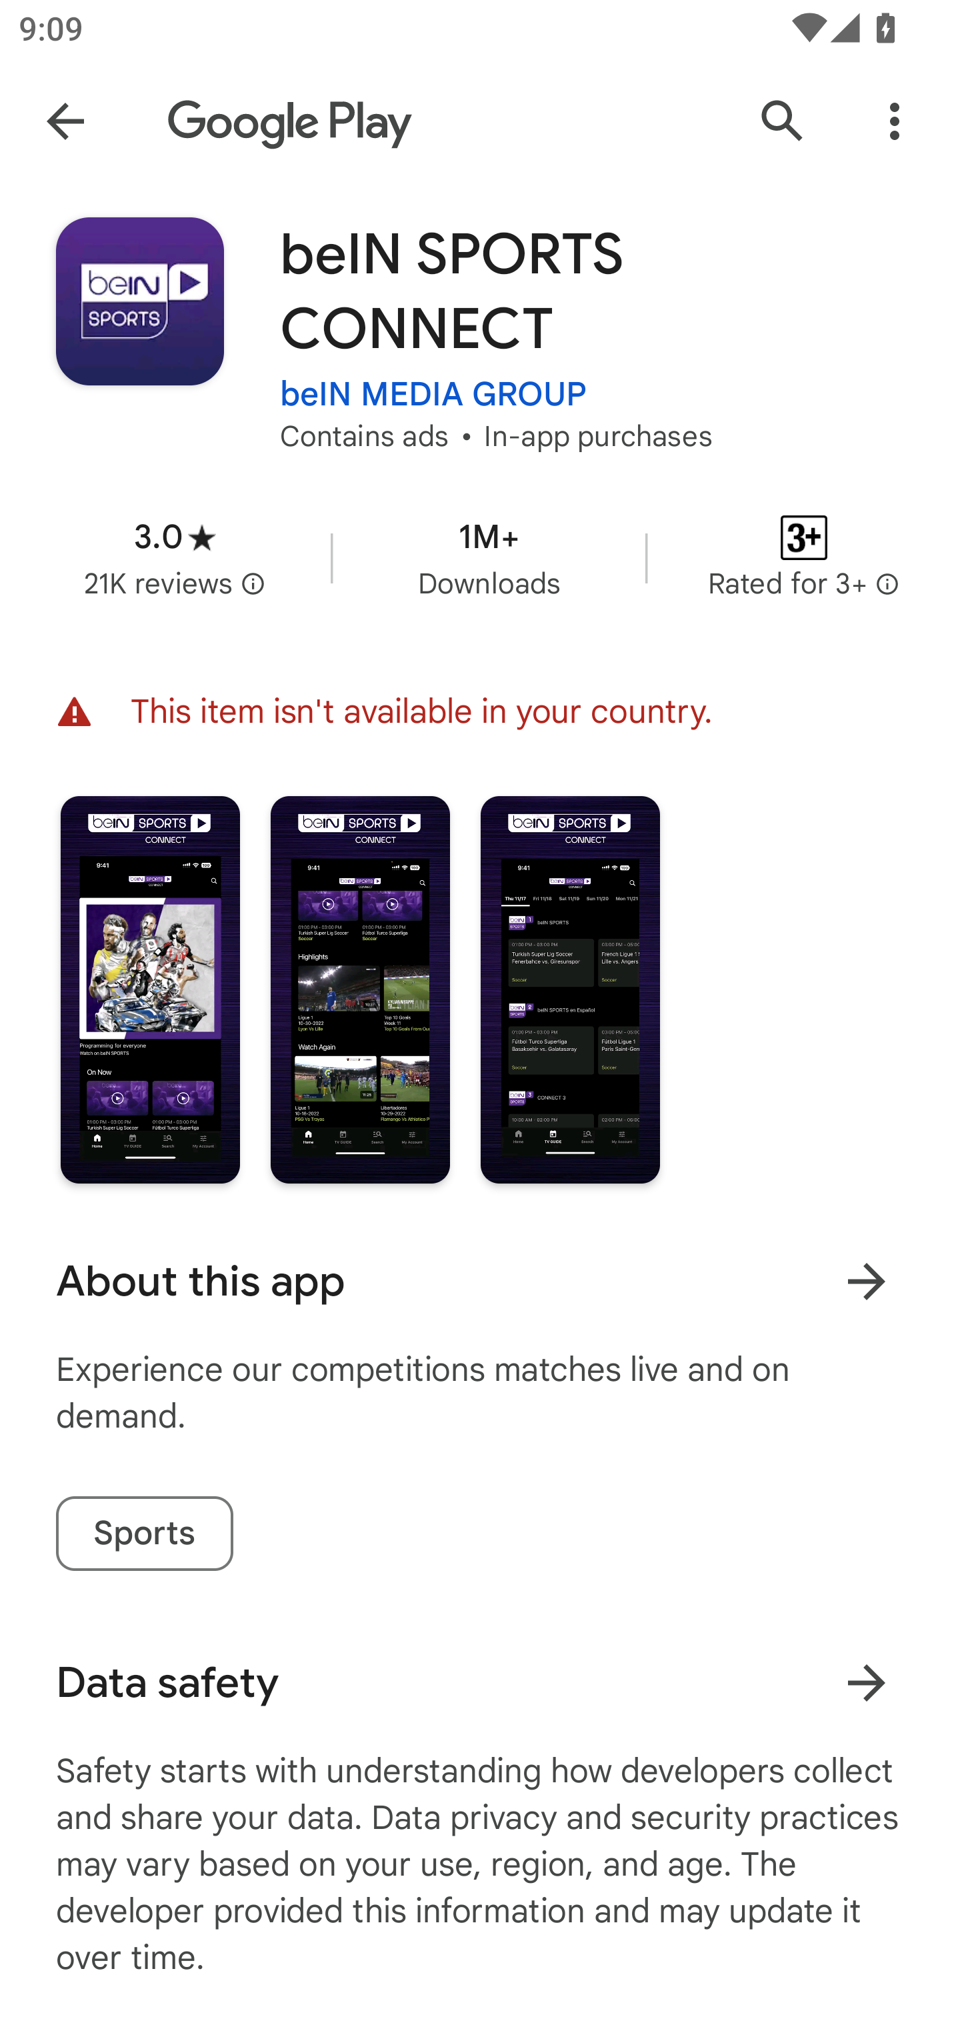 The height and width of the screenshot is (2027, 960). I want to click on Average rating 3.0 stars in 21 thousand reviews, so click(175, 557).